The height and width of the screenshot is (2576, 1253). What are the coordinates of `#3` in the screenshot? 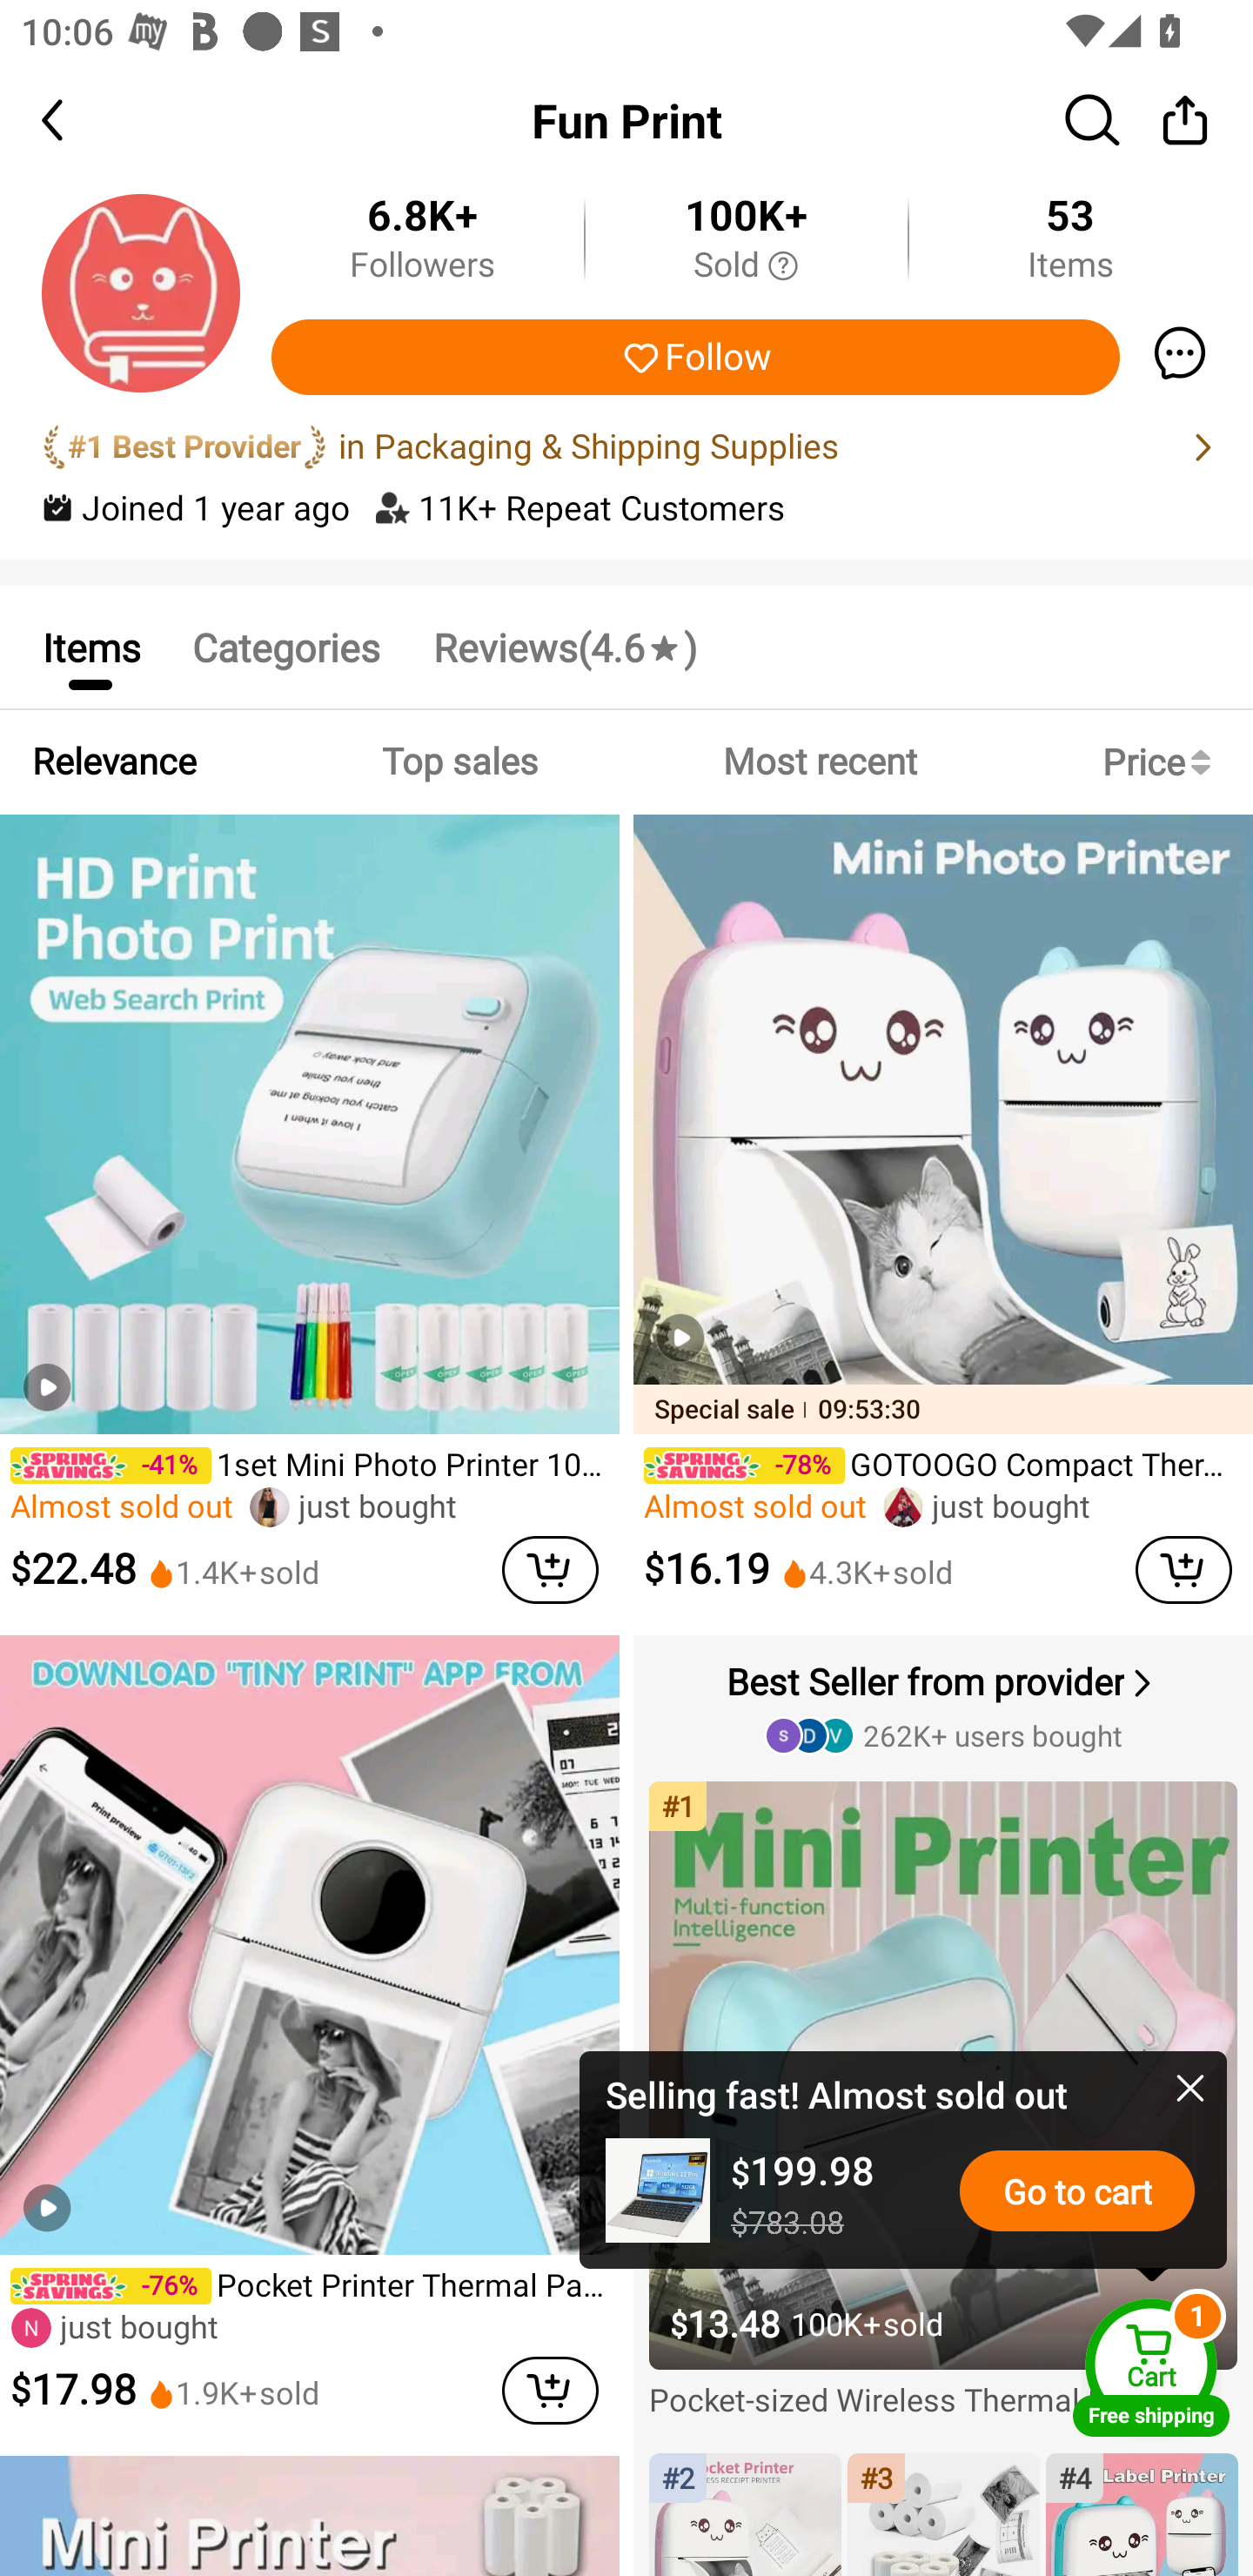 It's located at (943, 2513).